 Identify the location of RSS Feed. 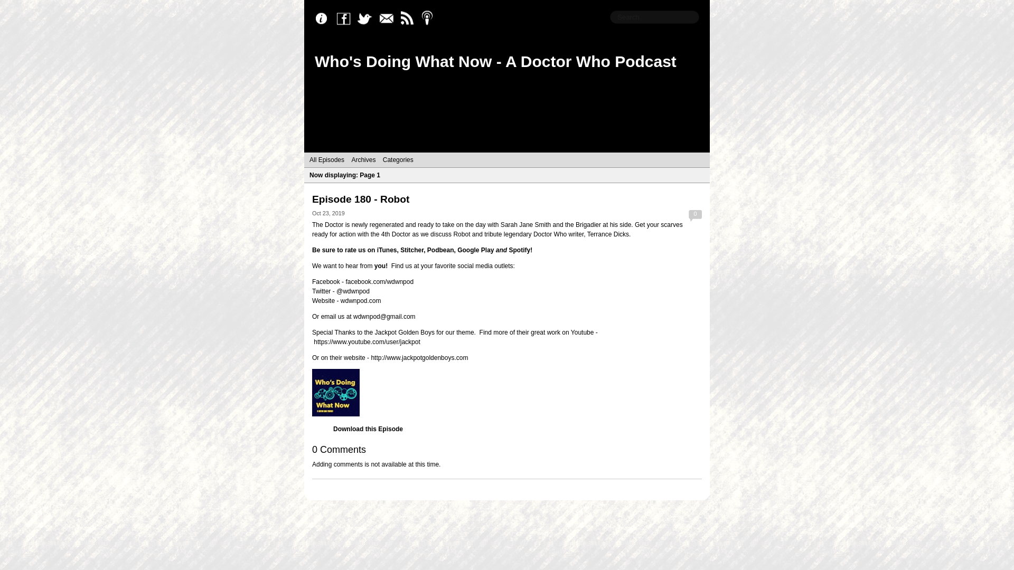
(410, 18).